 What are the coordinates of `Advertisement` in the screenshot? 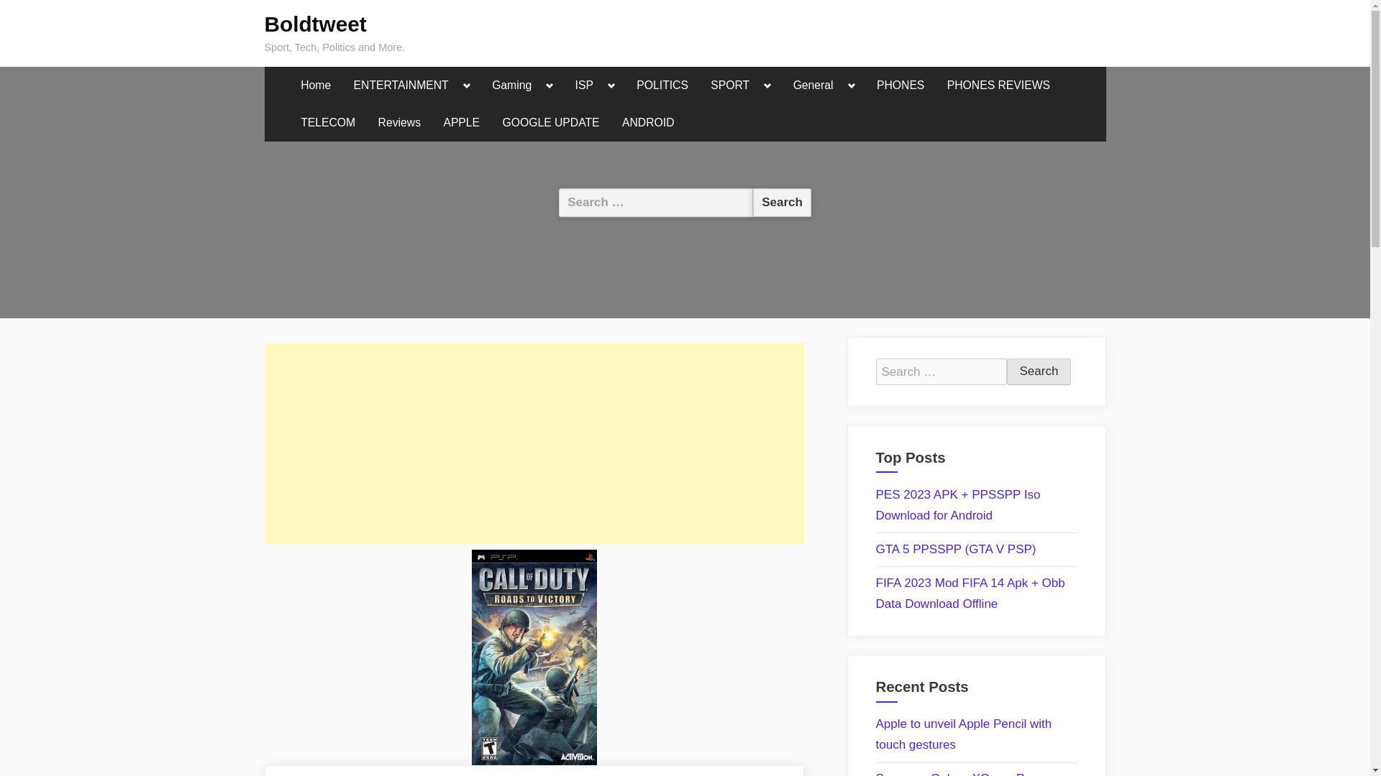 It's located at (534, 443).